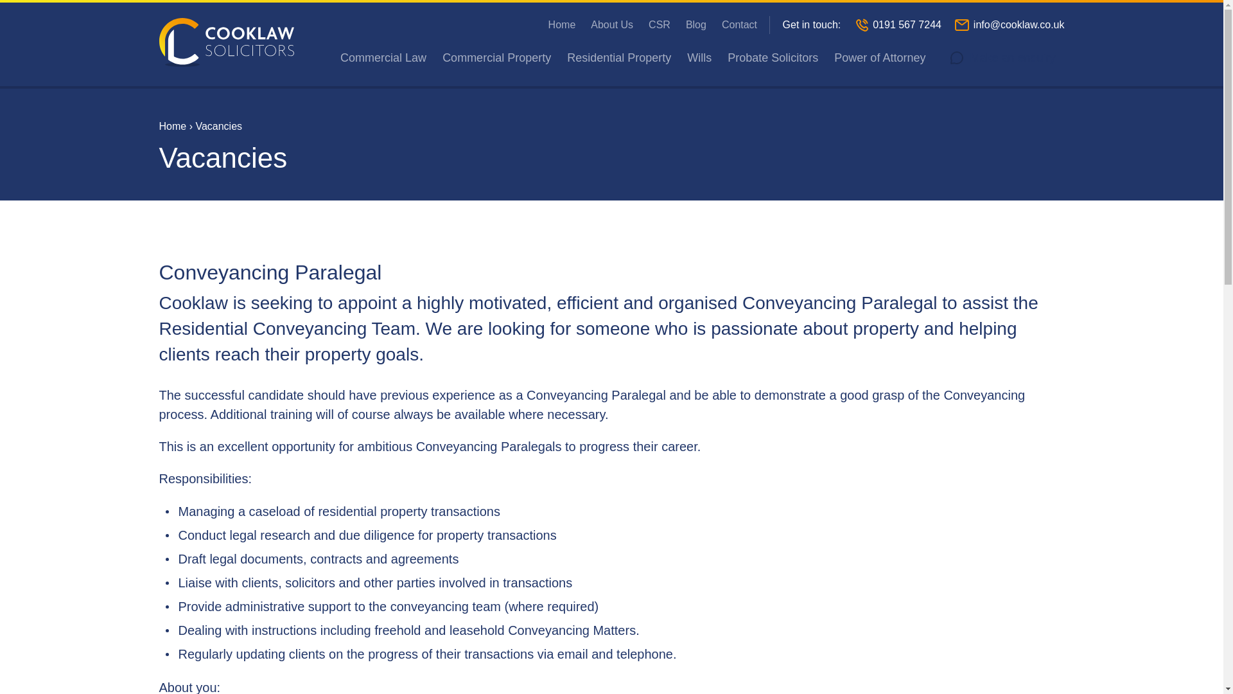 The width and height of the screenshot is (1233, 694). Describe the element at coordinates (907, 24) in the screenshot. I see `0191 567 7244` at that location.